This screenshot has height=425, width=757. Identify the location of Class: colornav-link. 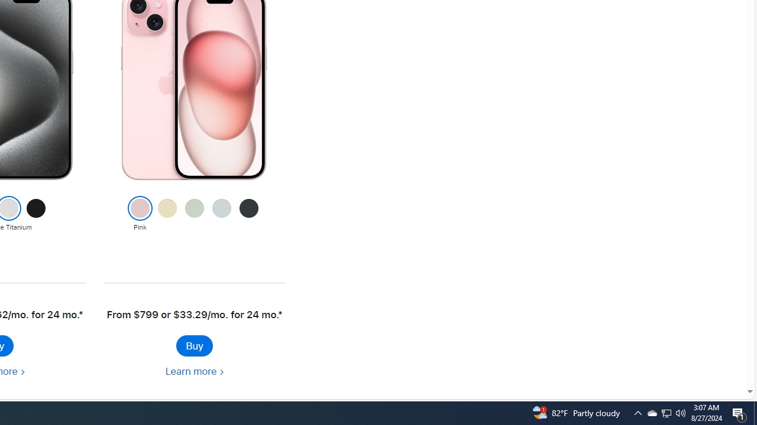
(248, 208).